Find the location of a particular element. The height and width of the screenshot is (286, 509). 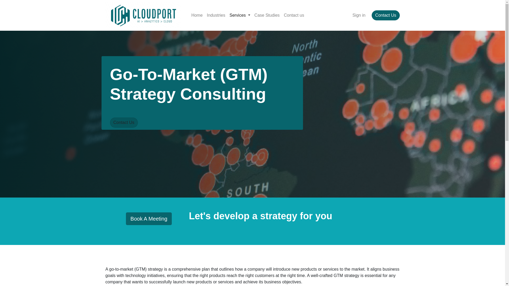

Industries is located at coordinates (216, 15).